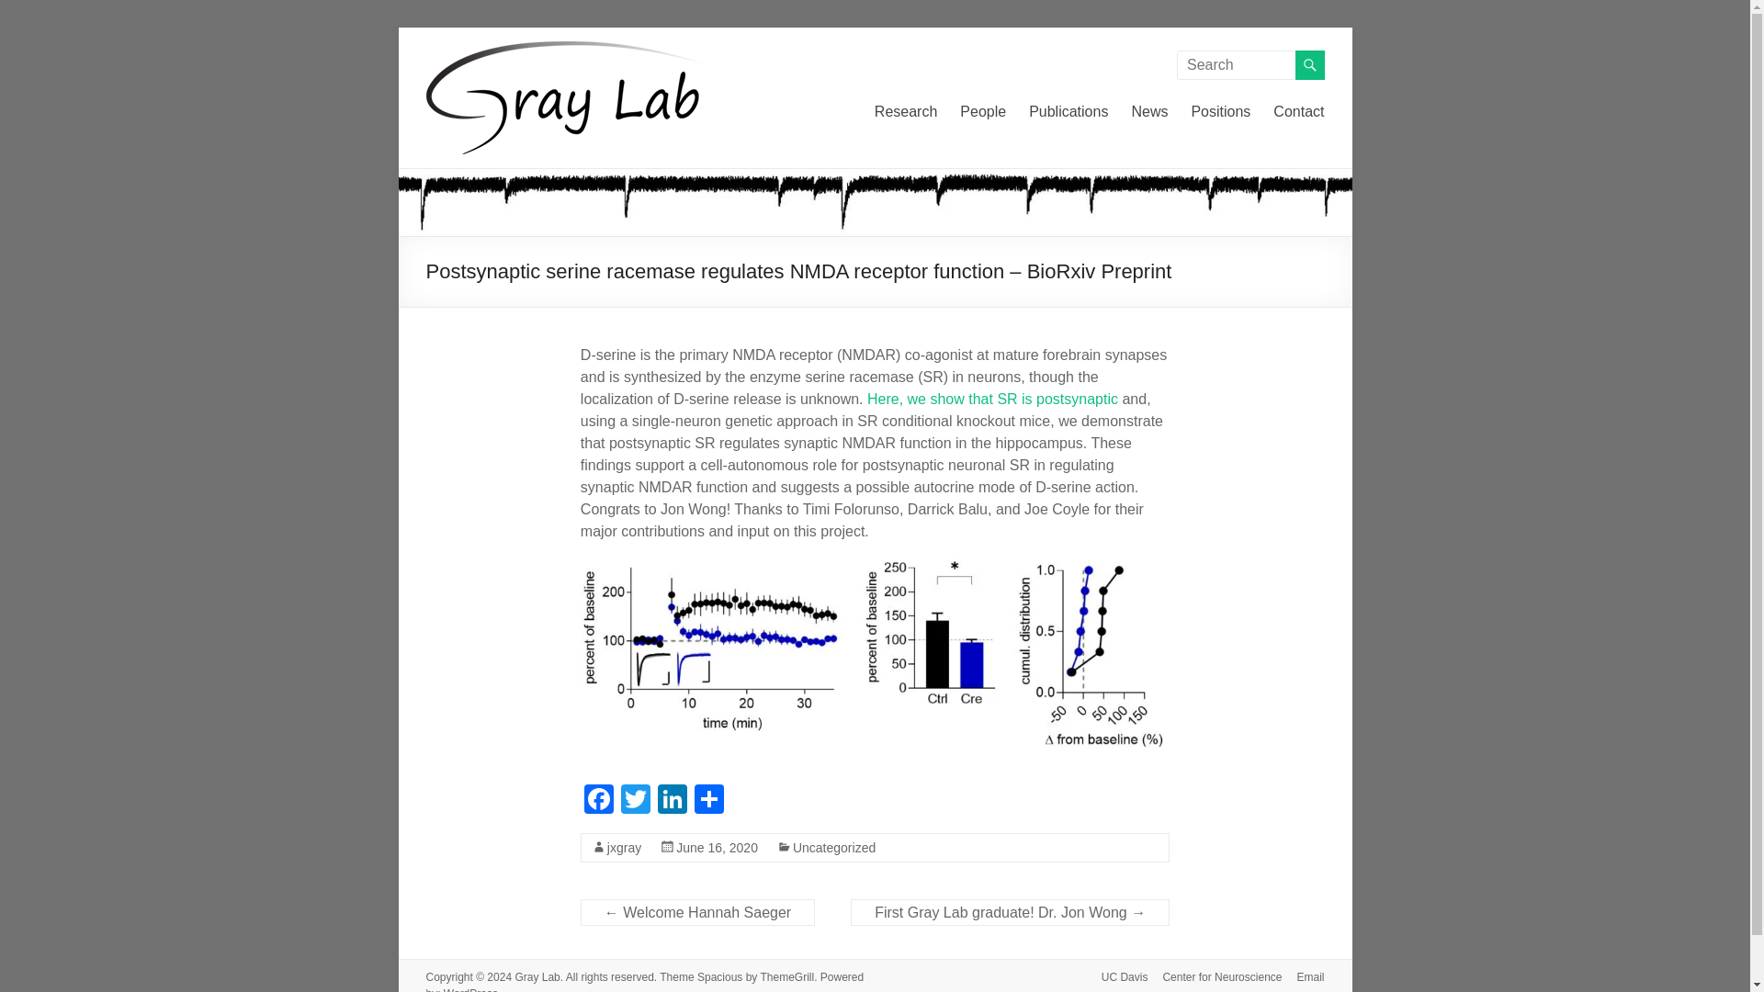 The image size is (1764, 992). I want to click on Facebook, so click(599, 801).